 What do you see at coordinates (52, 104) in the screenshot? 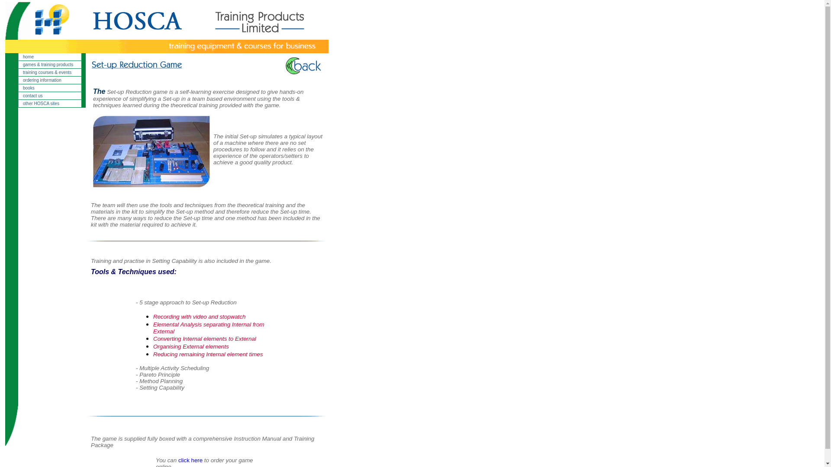
I see `other HOSCA sites` at bounding box center [52, 104].